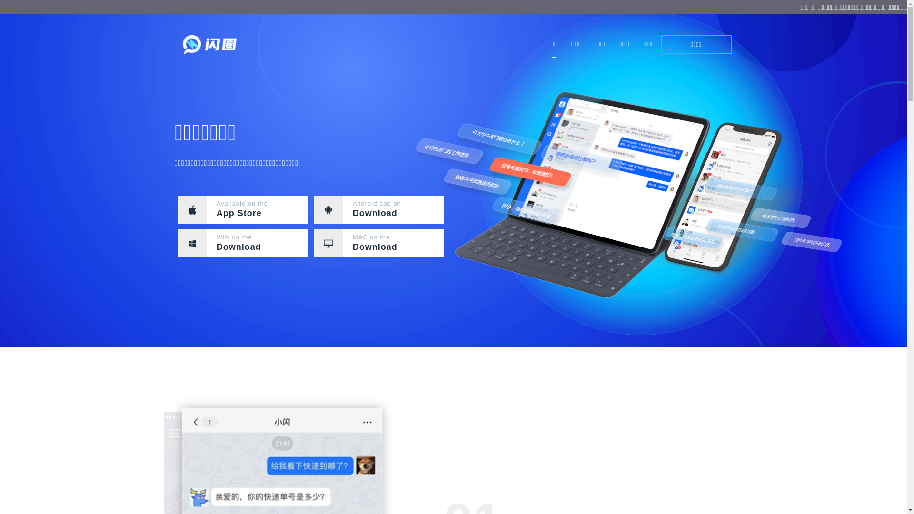 The image size is (914, 514). I want to click on Available on the
App Store, so click(243, 209).